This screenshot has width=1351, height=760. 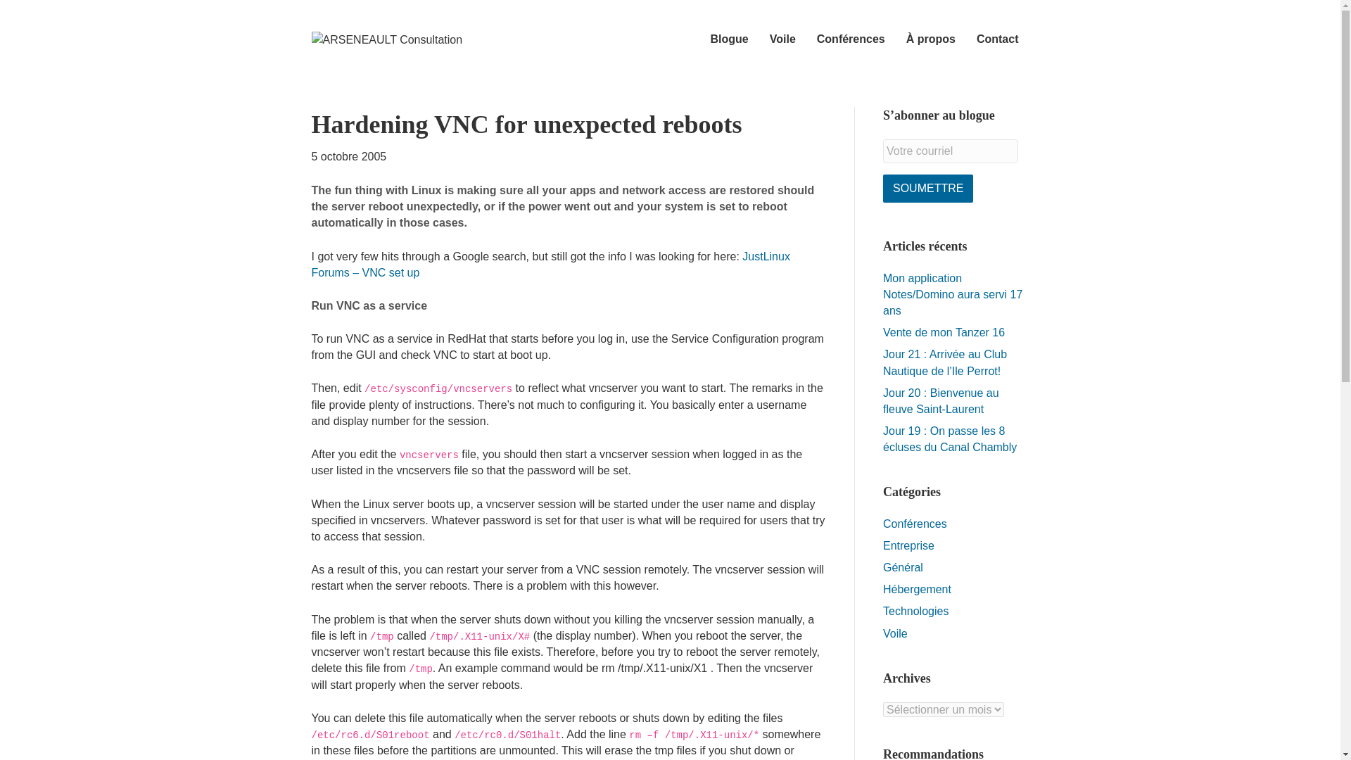 I want to click on Soumettre, so click(x=927, y=189).